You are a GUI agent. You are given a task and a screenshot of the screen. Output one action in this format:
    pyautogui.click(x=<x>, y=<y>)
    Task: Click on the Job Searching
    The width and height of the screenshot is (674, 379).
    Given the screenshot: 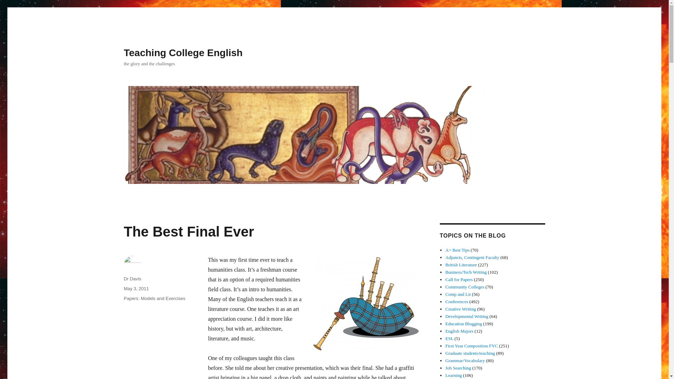 What is the action you would take?
    pyautogui.click(x=458, y=368)
    